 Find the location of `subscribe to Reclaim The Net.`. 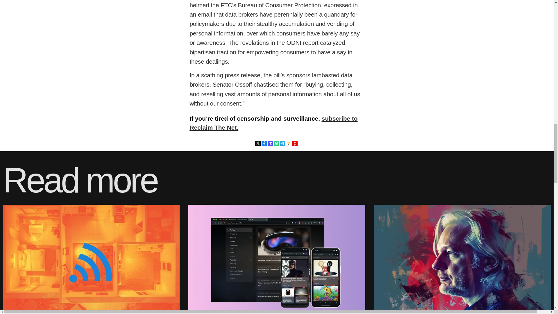

subscribe to Reclaim The Net. is located at coordinates (273, 123).